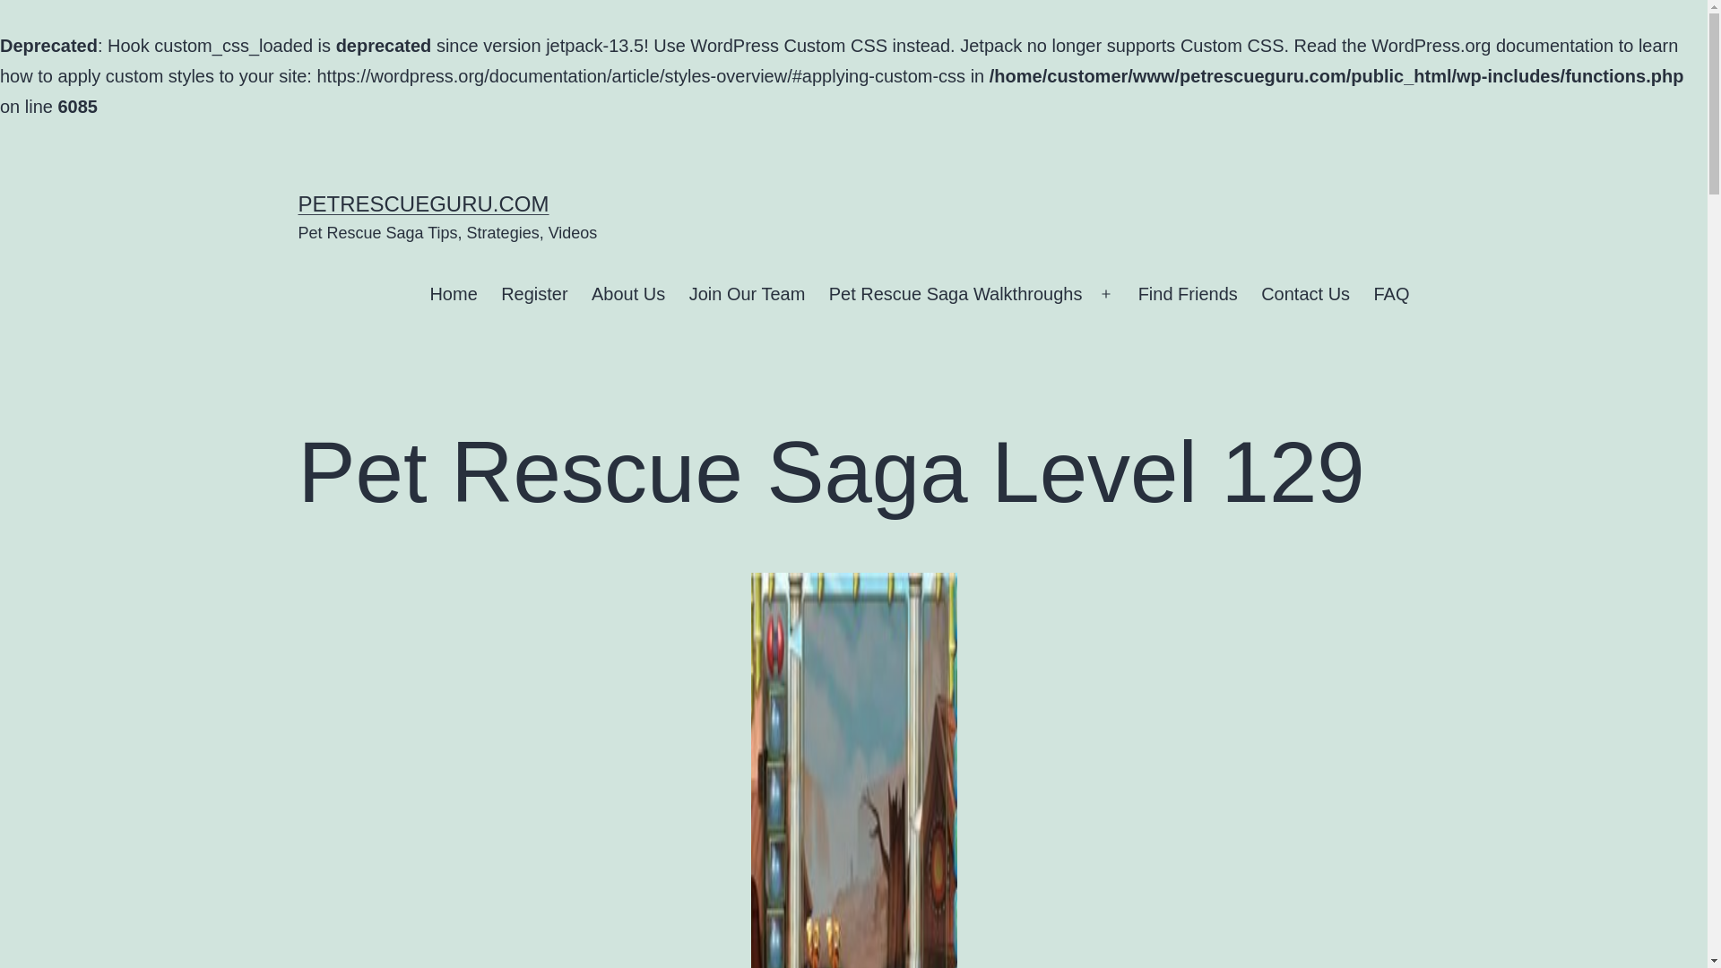 The image size is (1721, 968). What do you see at coordinates (956, 294) in the screenshot?
I see `Pet Rescue Saga Walkthroughs` at bounding box center [956, 294].